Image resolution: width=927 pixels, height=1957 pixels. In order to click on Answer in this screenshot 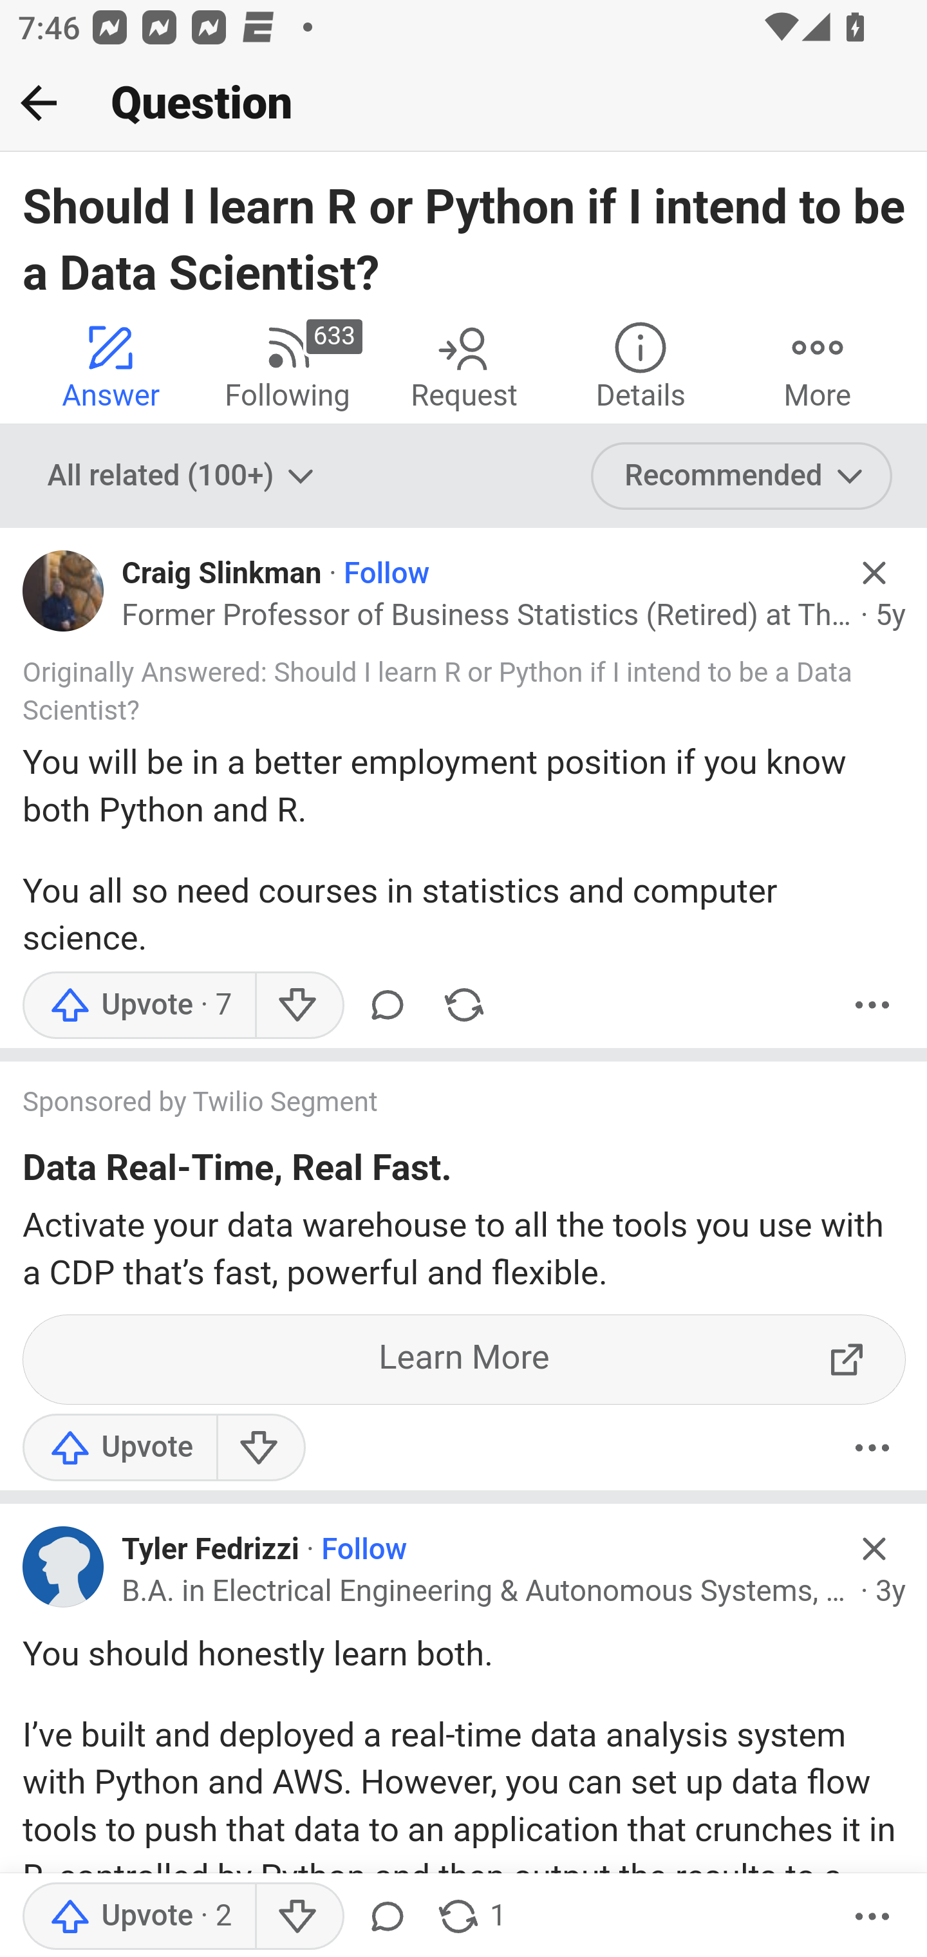, I will do `click(111, 364)`.